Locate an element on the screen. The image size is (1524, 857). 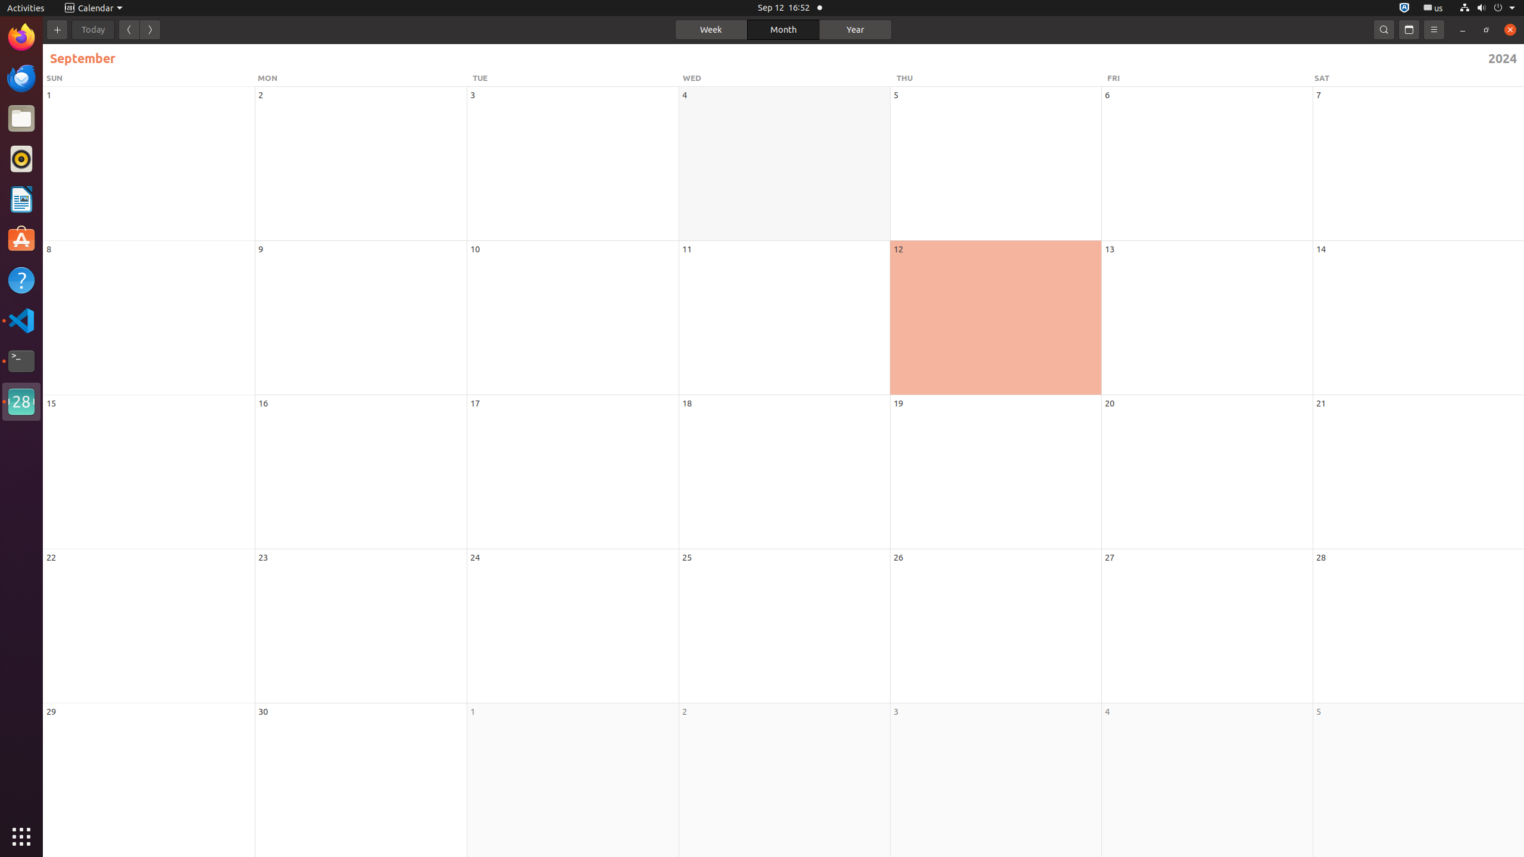
Minimize is located at coordinates (1463, 30).